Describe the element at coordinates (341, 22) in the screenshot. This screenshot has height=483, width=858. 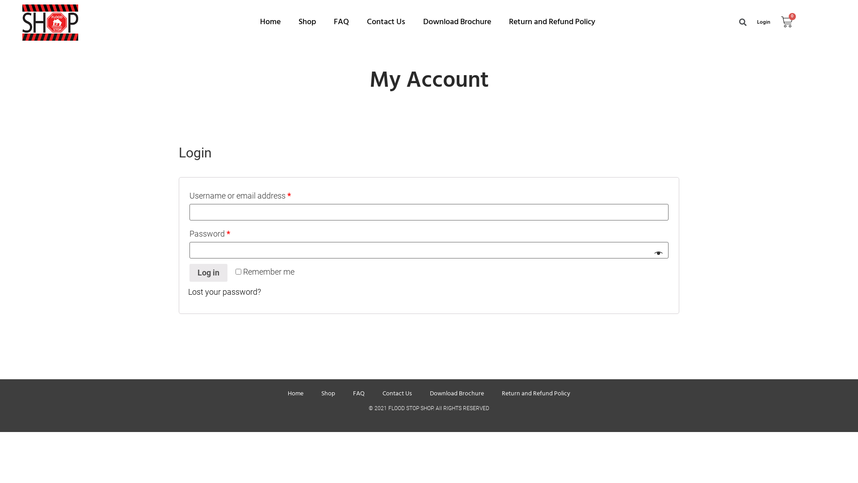
I see `FAQ` at that location.